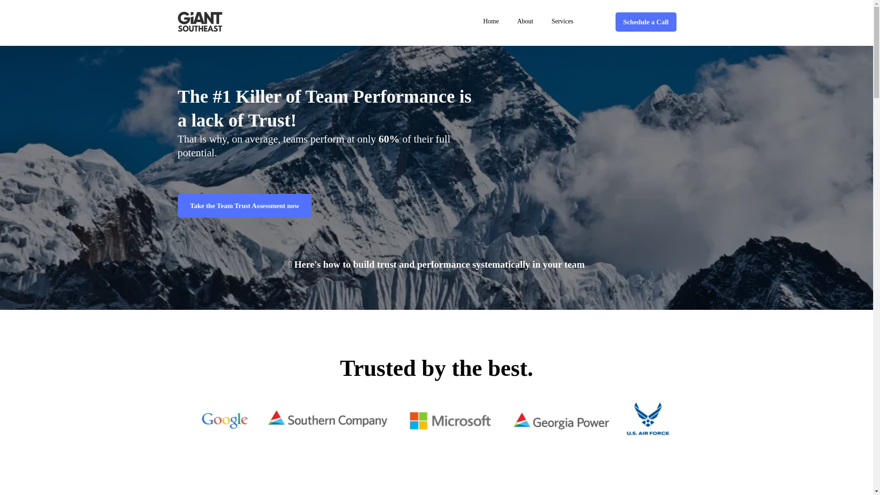 The width and height of the screenshot is (880, 495). What do you see at coordinates (562, 22) in the screenshot?
I see `Services` at bounding box center [562, 22].